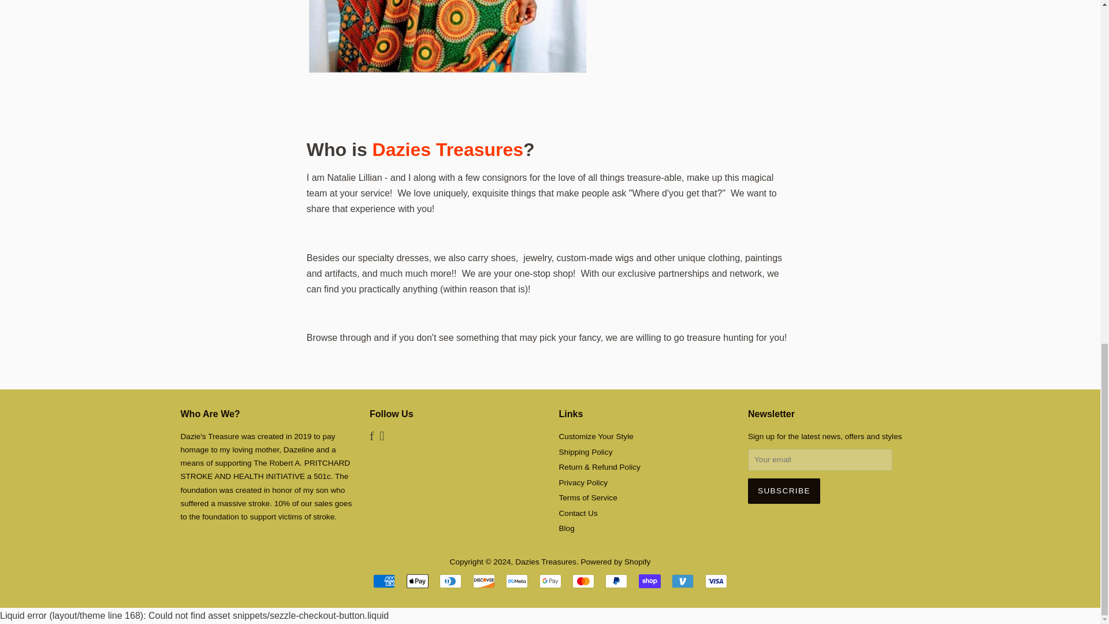 This screenshot has height=624, width=1109. I want to click on PayPal, so click(616, 581).